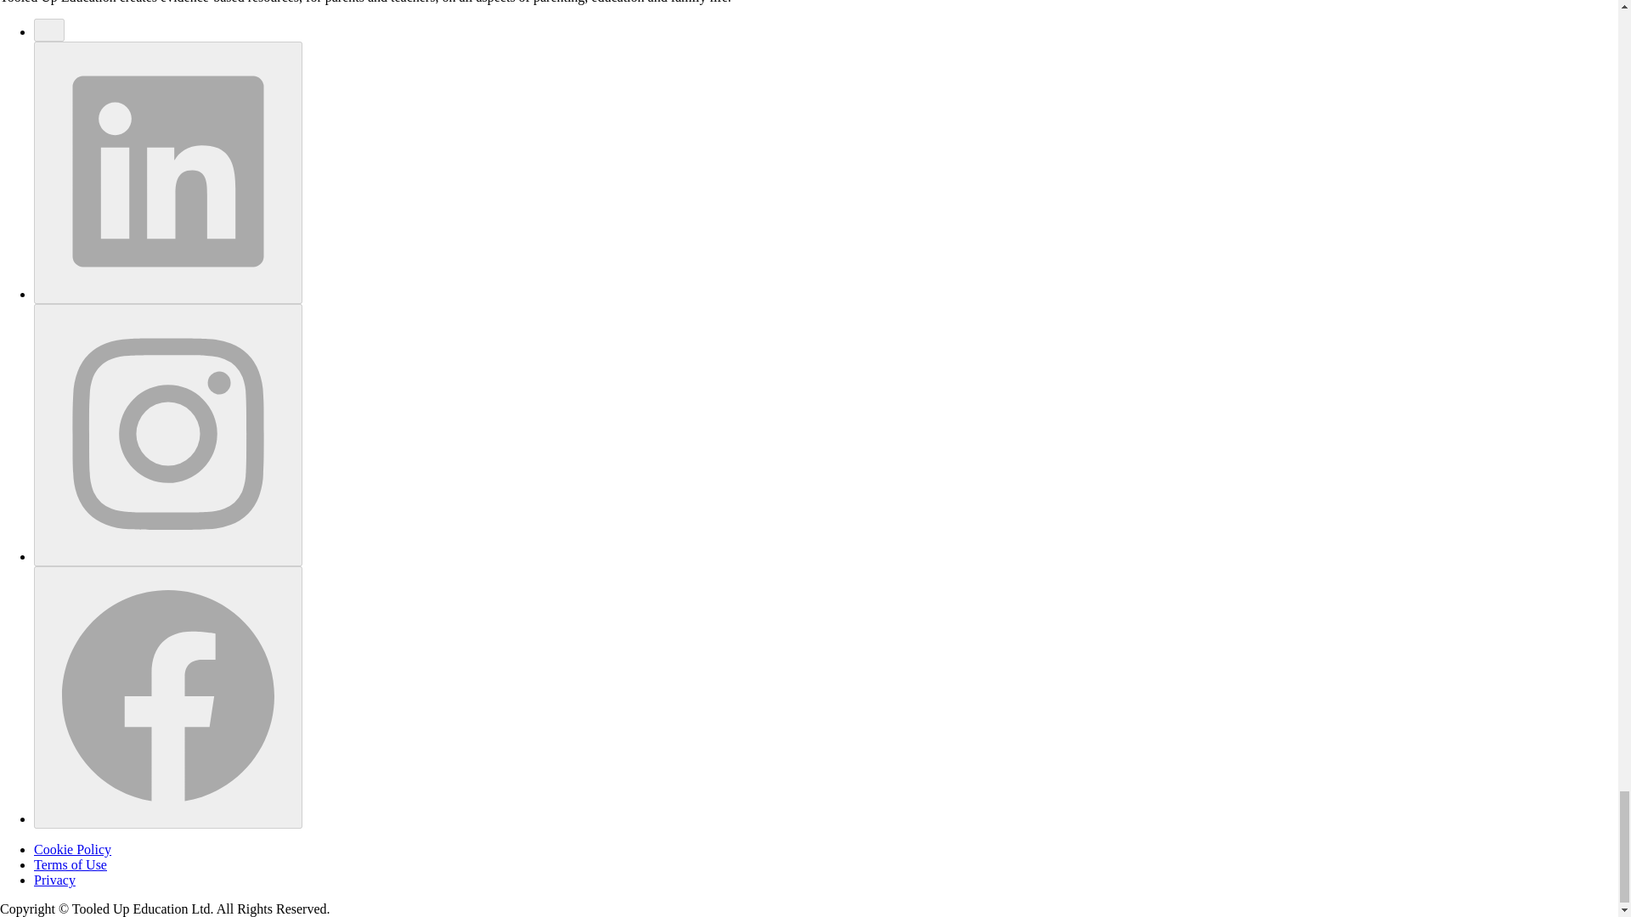 Image resolution: width=1631 pixels, height=917 pixels. Describe the element at coordinates (54, 880) in the screenshot. I see `Privacy` at that location.